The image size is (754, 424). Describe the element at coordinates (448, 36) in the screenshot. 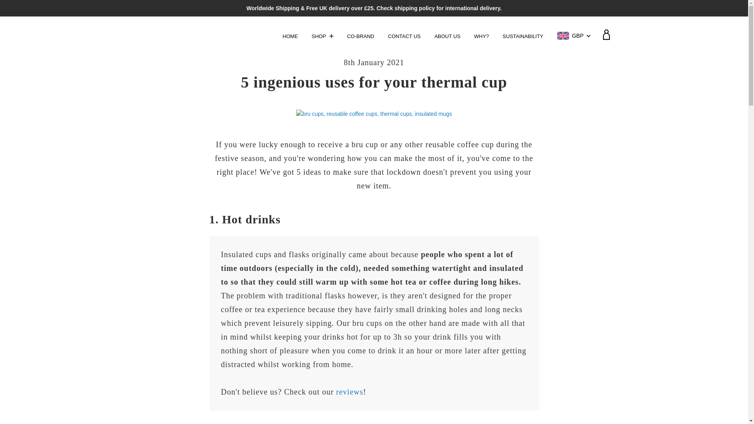

I see `ABOUT US` at that location.